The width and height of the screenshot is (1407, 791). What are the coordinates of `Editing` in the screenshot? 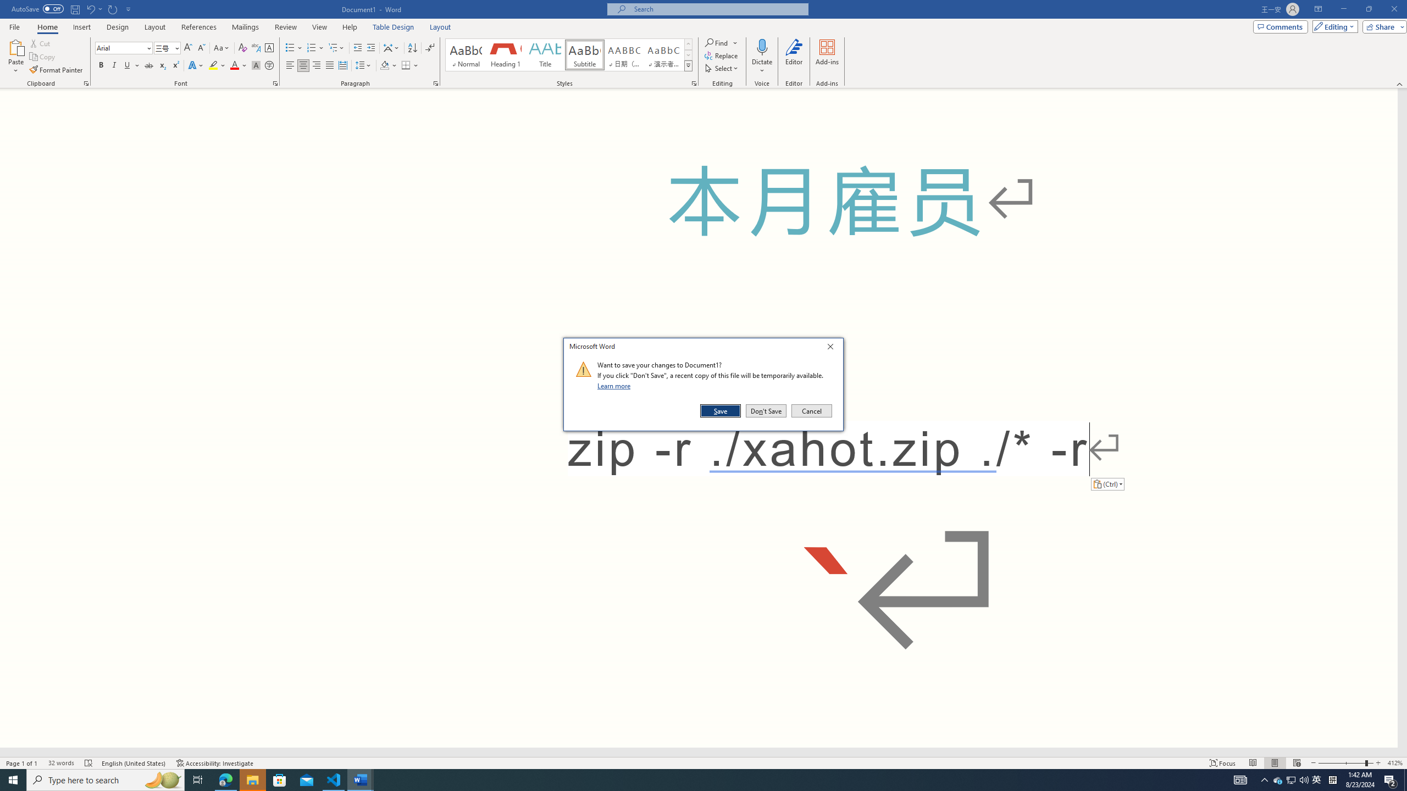 It's located at (1333, 26).